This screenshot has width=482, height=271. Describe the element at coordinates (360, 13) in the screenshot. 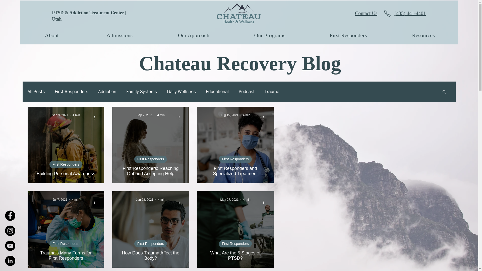

I see `Contact Us` at that location.